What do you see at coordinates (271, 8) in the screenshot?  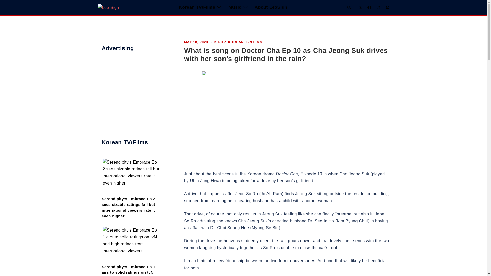 I see `About LeoSigh` at bounding box center [271, 8].